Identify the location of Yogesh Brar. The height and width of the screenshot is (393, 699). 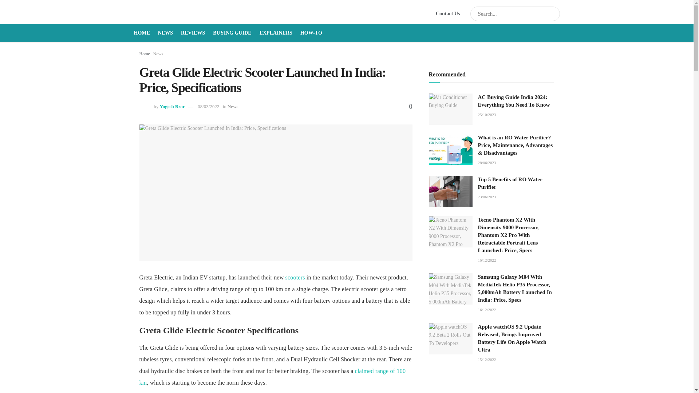
(173, 106).